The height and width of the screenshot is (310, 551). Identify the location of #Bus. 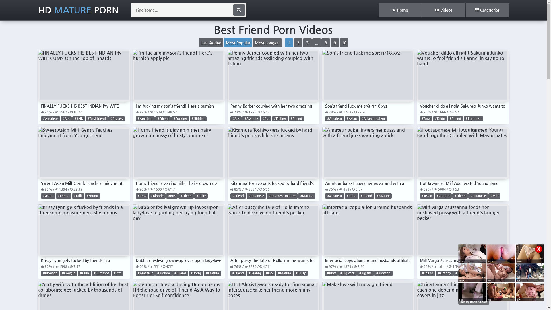
(172, 196).